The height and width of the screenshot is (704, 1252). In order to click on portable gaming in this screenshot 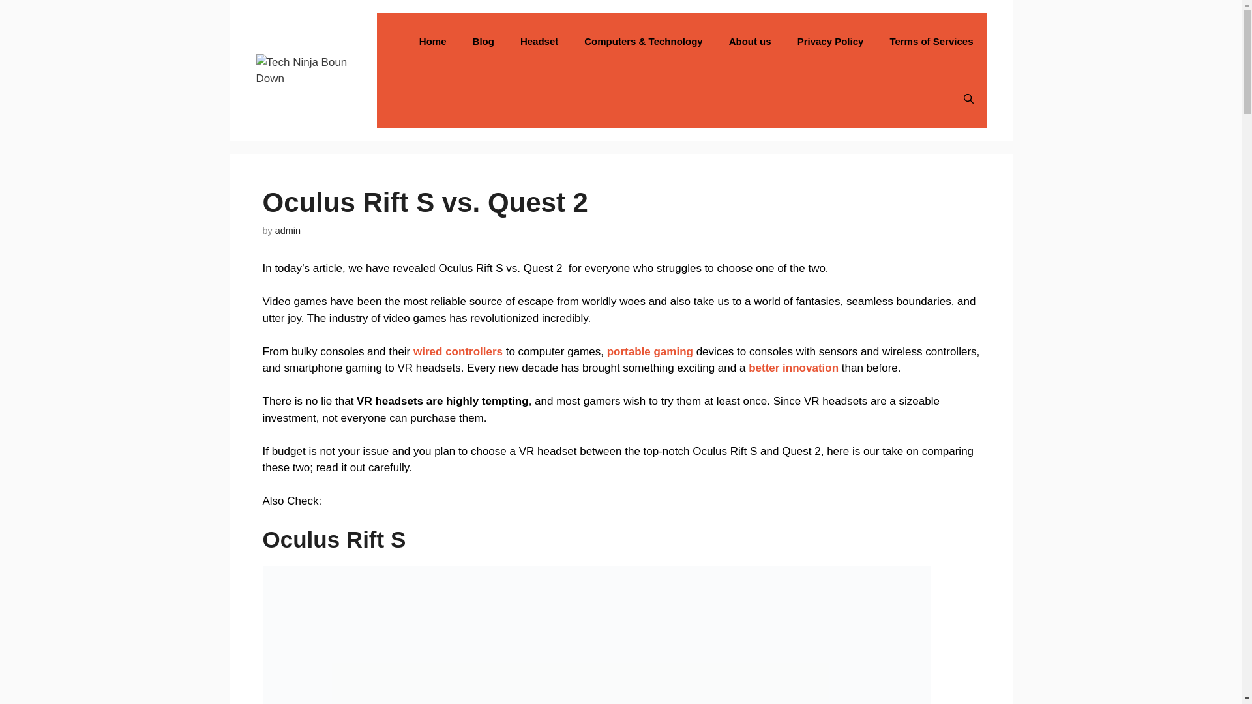, I will do `click(650, 351)`.